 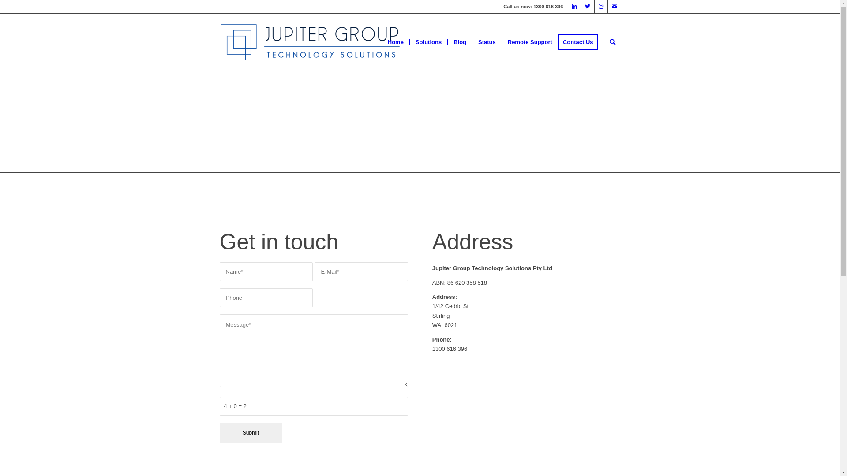 I want to click on Instagram, so click(x=601, y=7).